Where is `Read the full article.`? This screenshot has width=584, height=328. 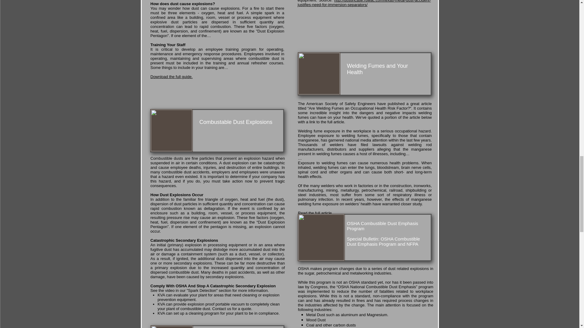 Read the full article. is located at coordinates (315, 213).